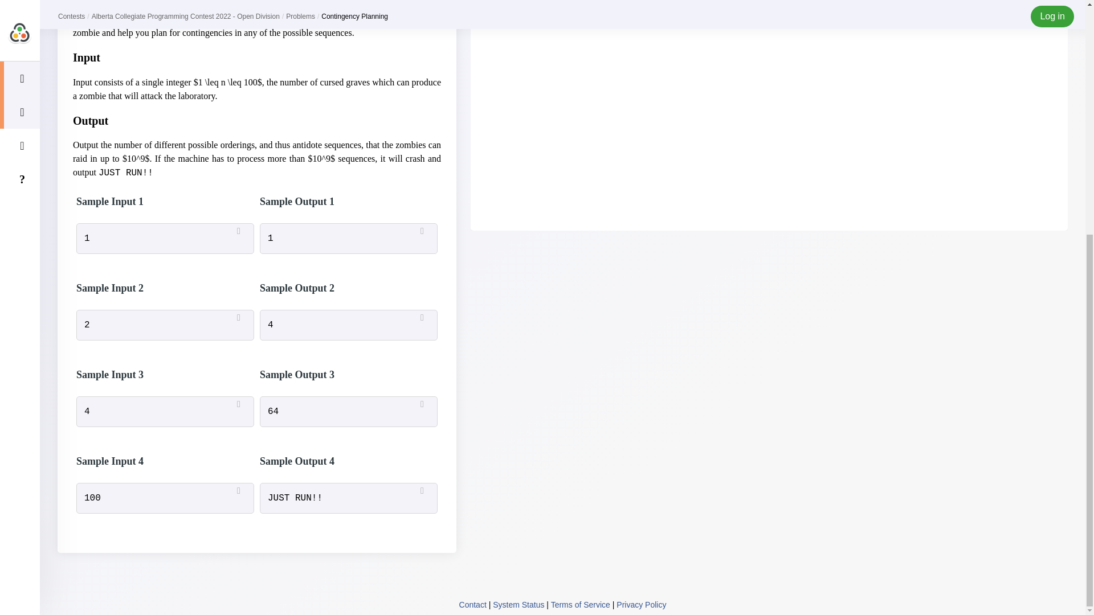 The width and height of the screenshot is (1094, 615). What do you see at coordinates (769, 6) in the screenshot?
I see `Log in` at bounding box center [769, 6].